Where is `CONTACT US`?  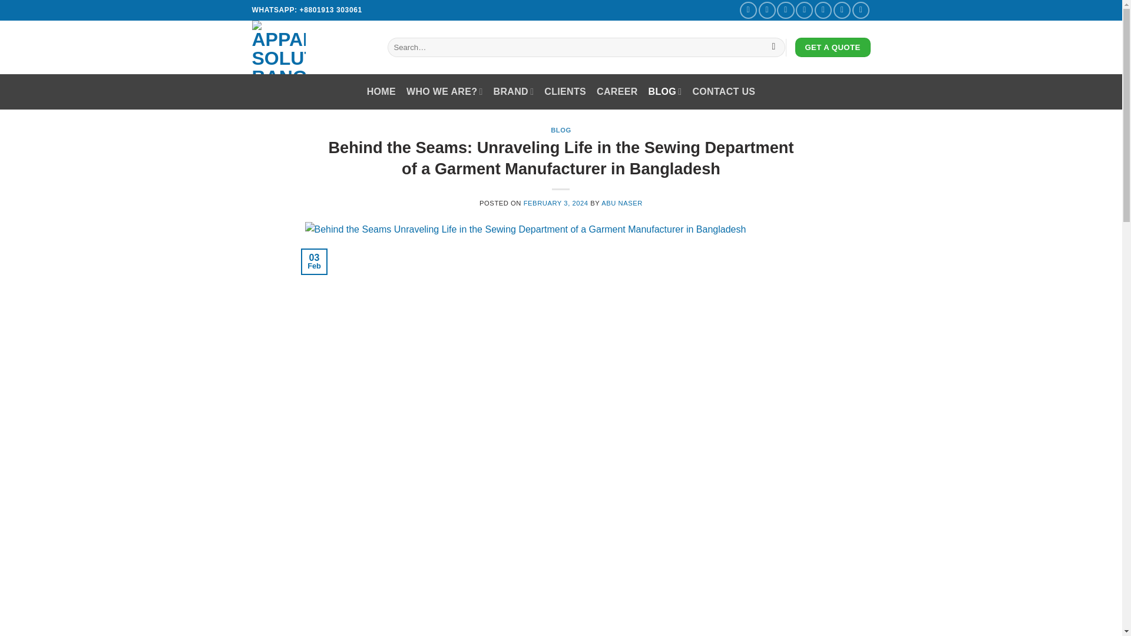 CONTACT US is located at coordinates (723, 92).